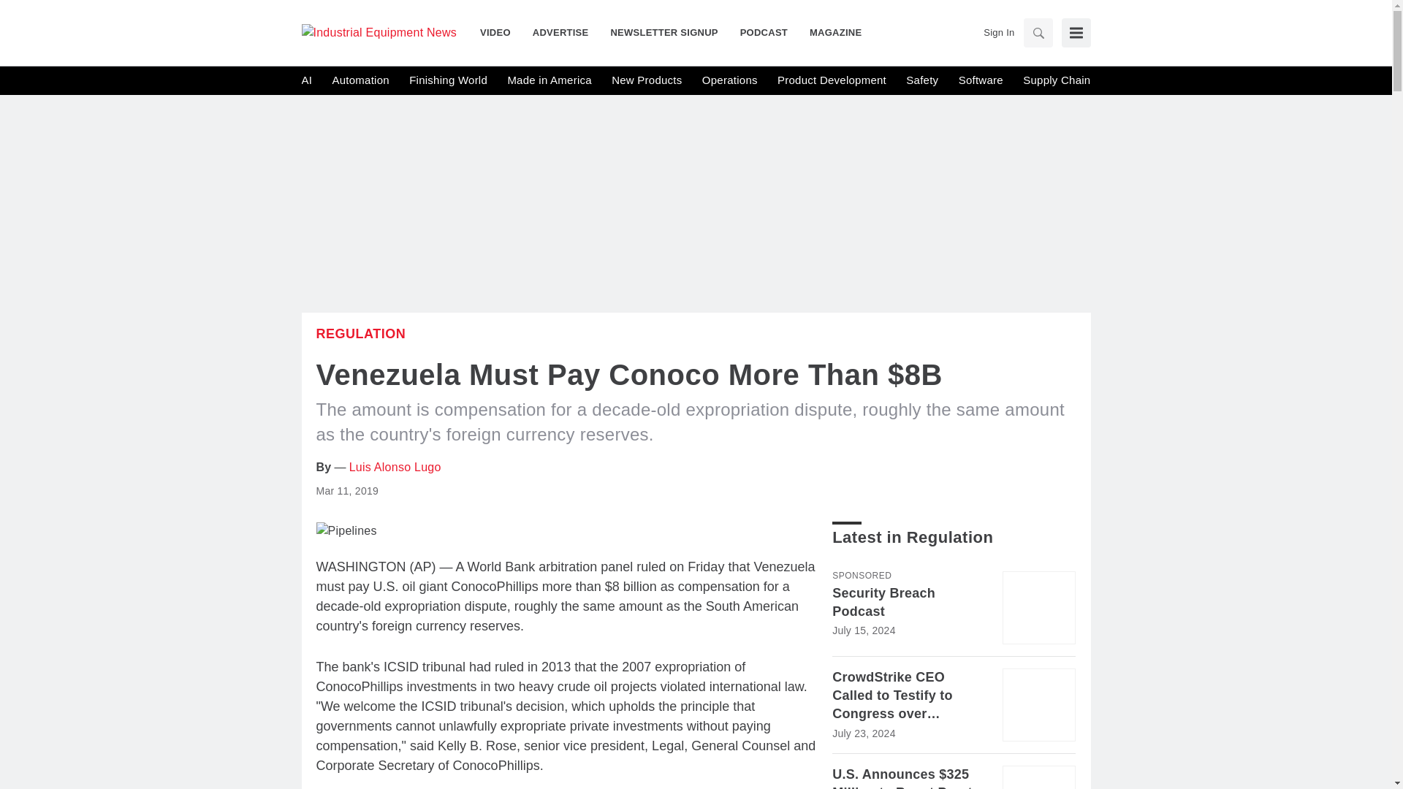 The image size is (1403, 789). What do you see at coordinates (922, 80) in the screenshot?
I see `Safety` at bounding box center [922, 80].